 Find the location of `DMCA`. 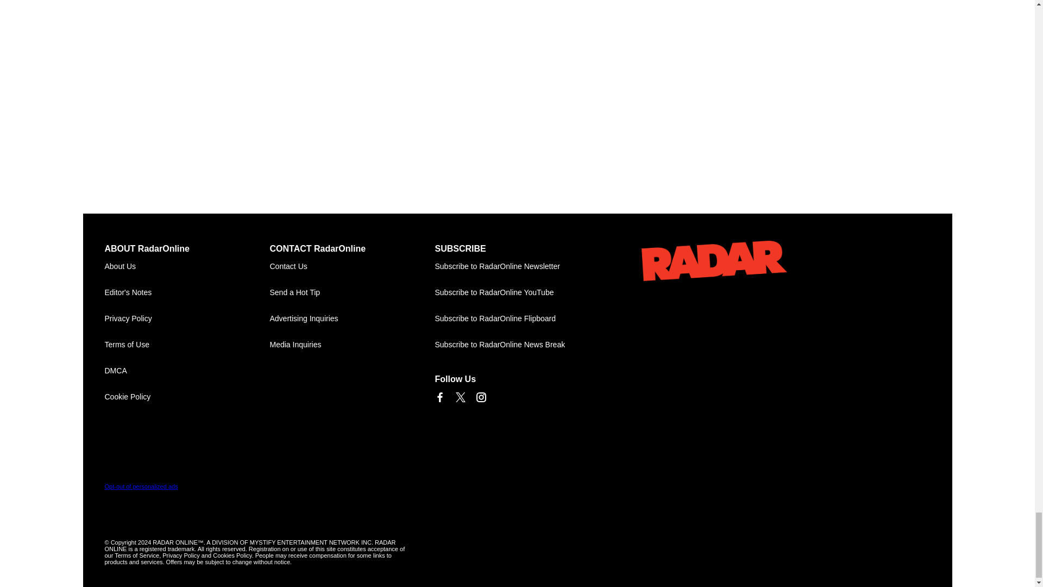

DMCA is located at coordinates (187, 371).